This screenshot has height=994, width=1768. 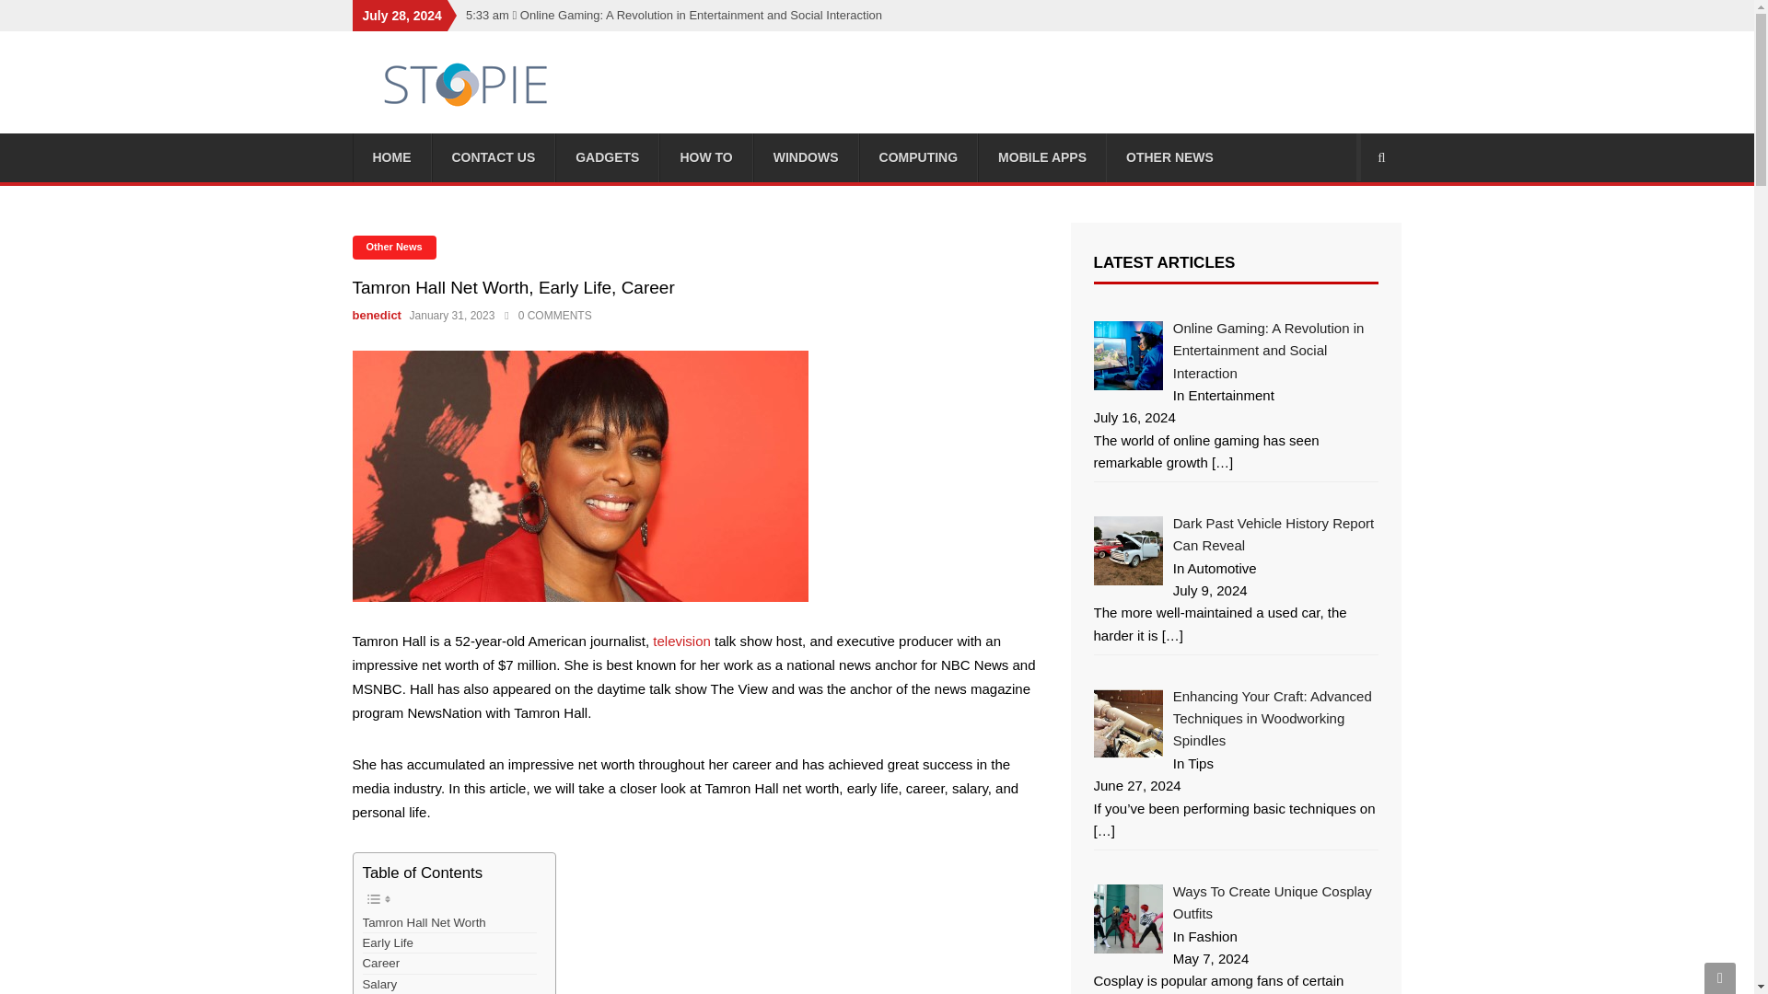 I want to click on HOME, so click(x=391, y=156).